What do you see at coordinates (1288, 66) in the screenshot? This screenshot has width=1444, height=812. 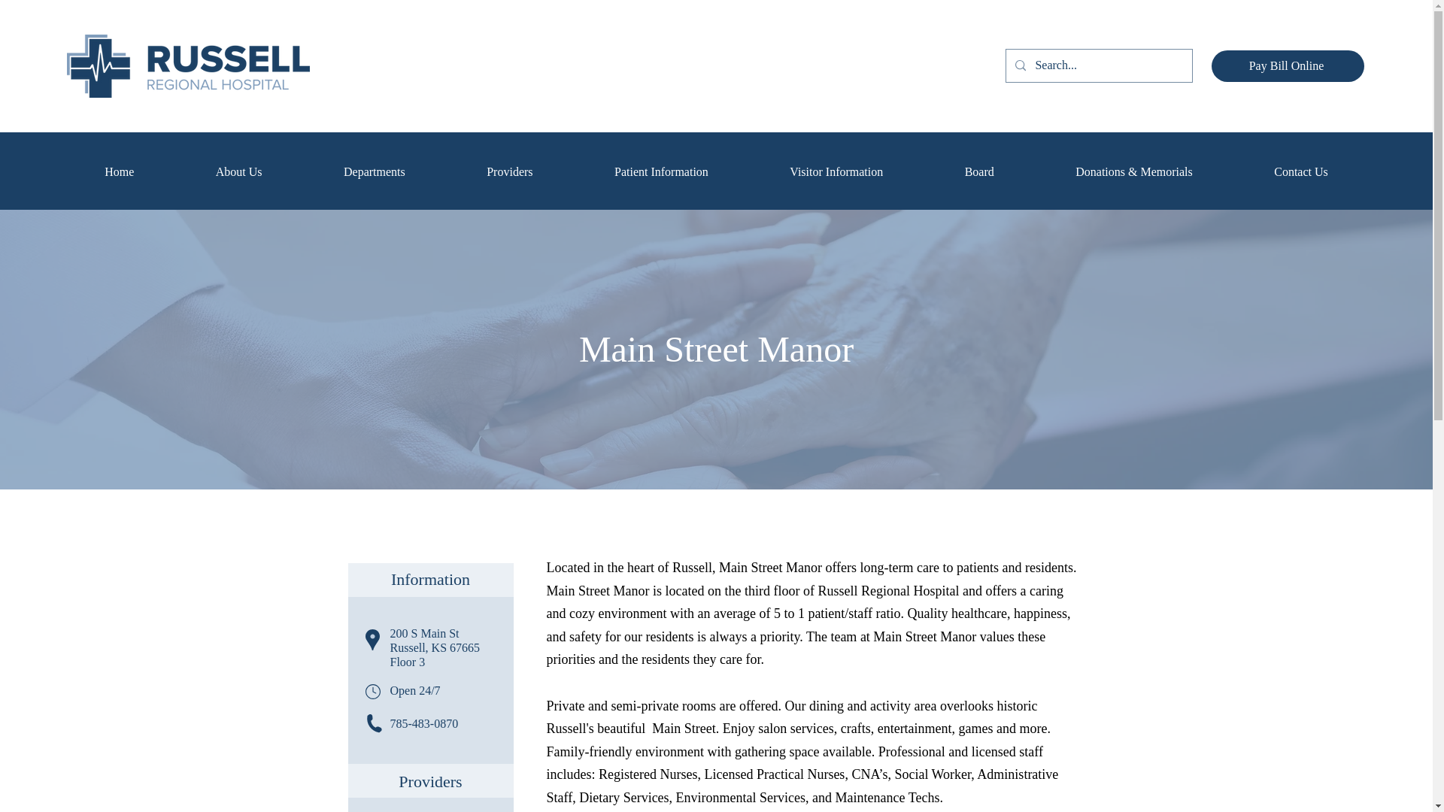 I see `Pay Bill Online` at bounding box center [1288, 66].